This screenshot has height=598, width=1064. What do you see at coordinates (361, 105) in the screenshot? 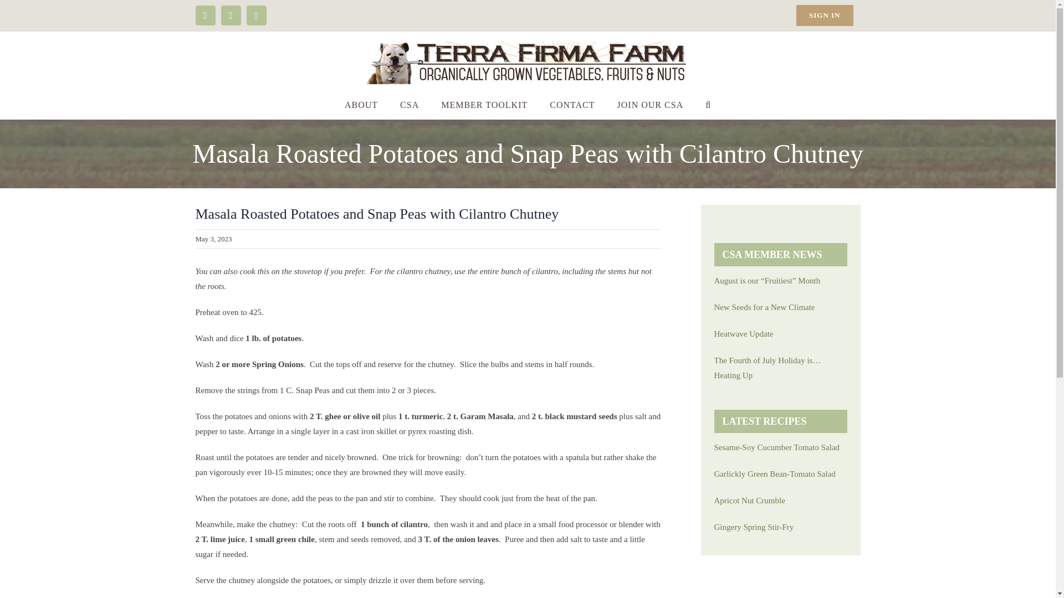
I see `ABOUT` at bounding box center [361, 105].